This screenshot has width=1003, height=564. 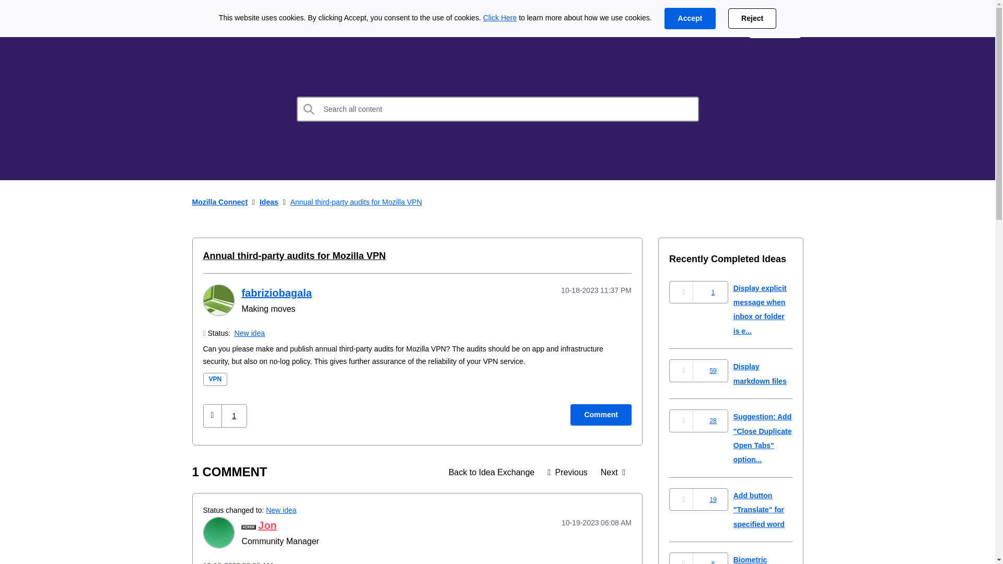 I want to click on Ideas, so click(x=284, y=27).